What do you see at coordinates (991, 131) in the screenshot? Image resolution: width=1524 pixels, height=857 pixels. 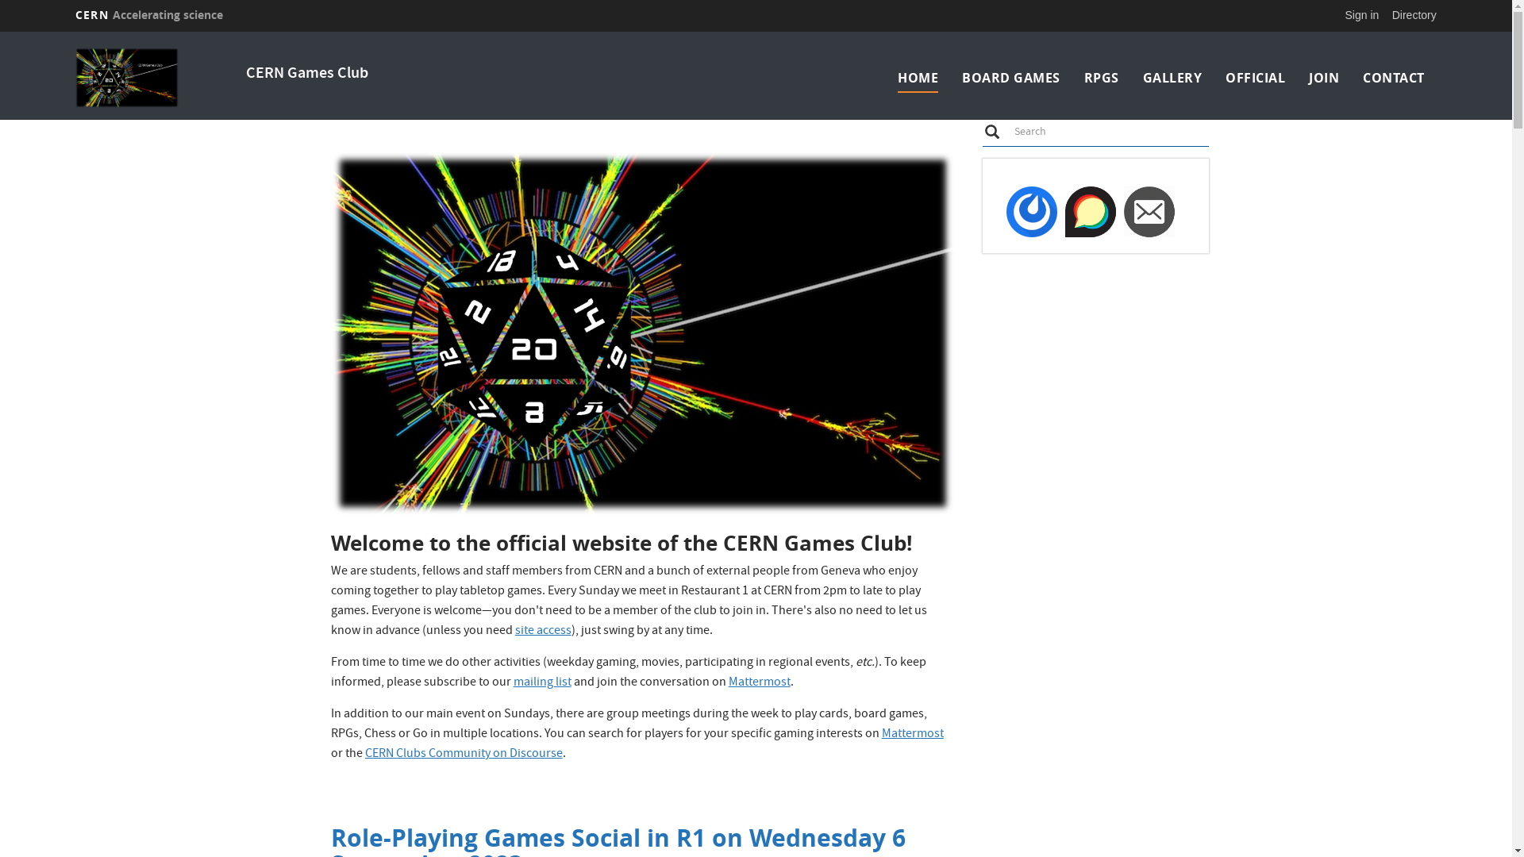 I see `Search` at bounding box center [991, 131].